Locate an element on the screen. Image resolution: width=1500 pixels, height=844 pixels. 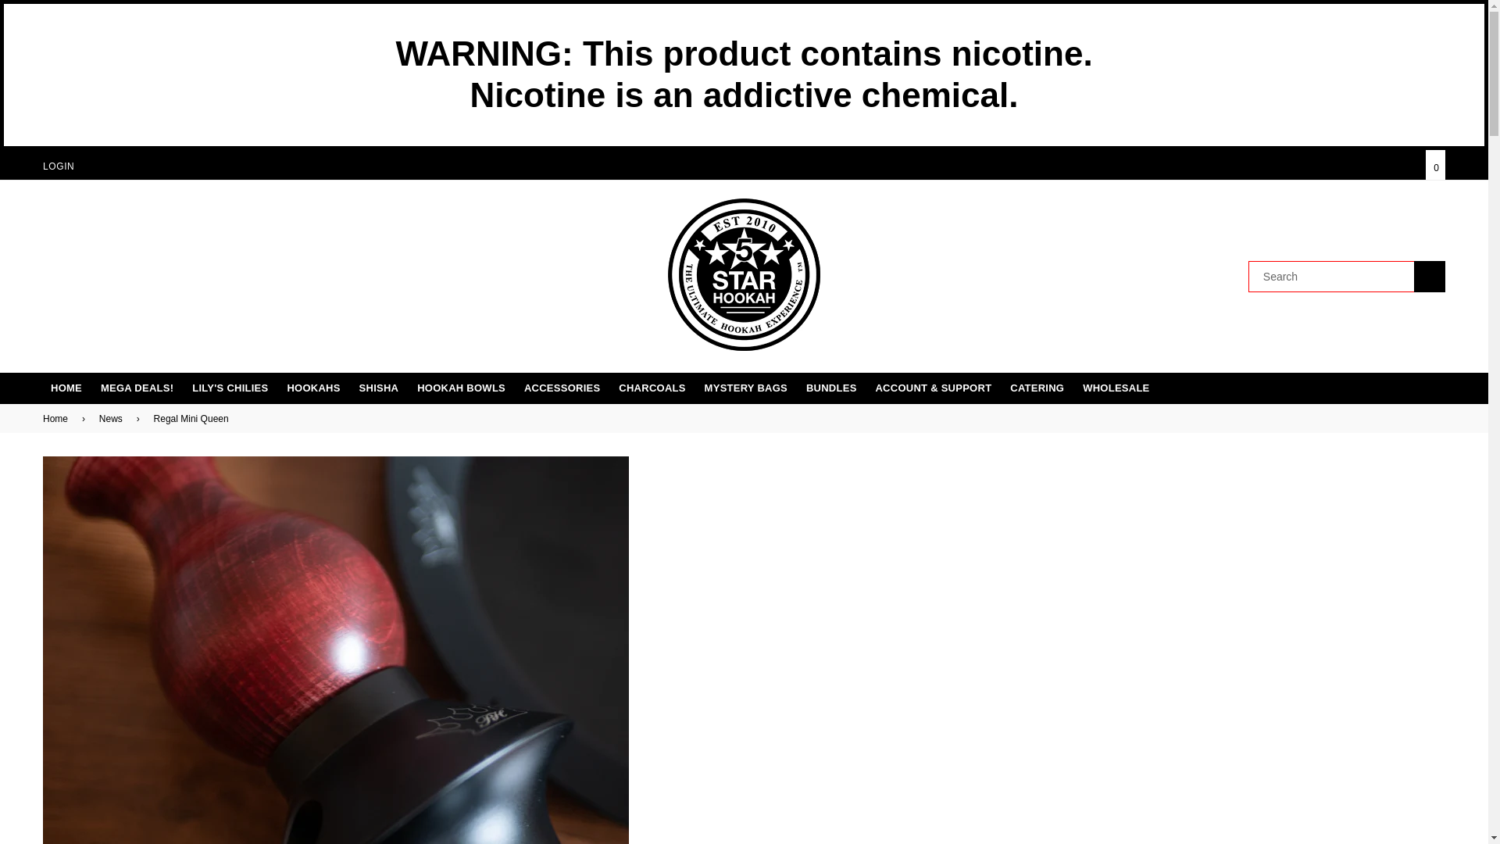
Back to the home page is located at coordinates (58, 419).